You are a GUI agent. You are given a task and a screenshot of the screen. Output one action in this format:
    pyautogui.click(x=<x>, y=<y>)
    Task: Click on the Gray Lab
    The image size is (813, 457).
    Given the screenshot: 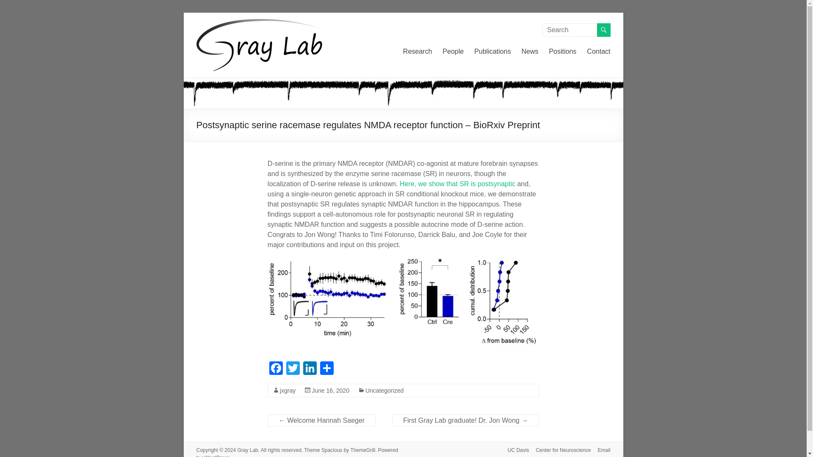 What is the action you would take?
    pyautogui.click(x=247, y=450)
    